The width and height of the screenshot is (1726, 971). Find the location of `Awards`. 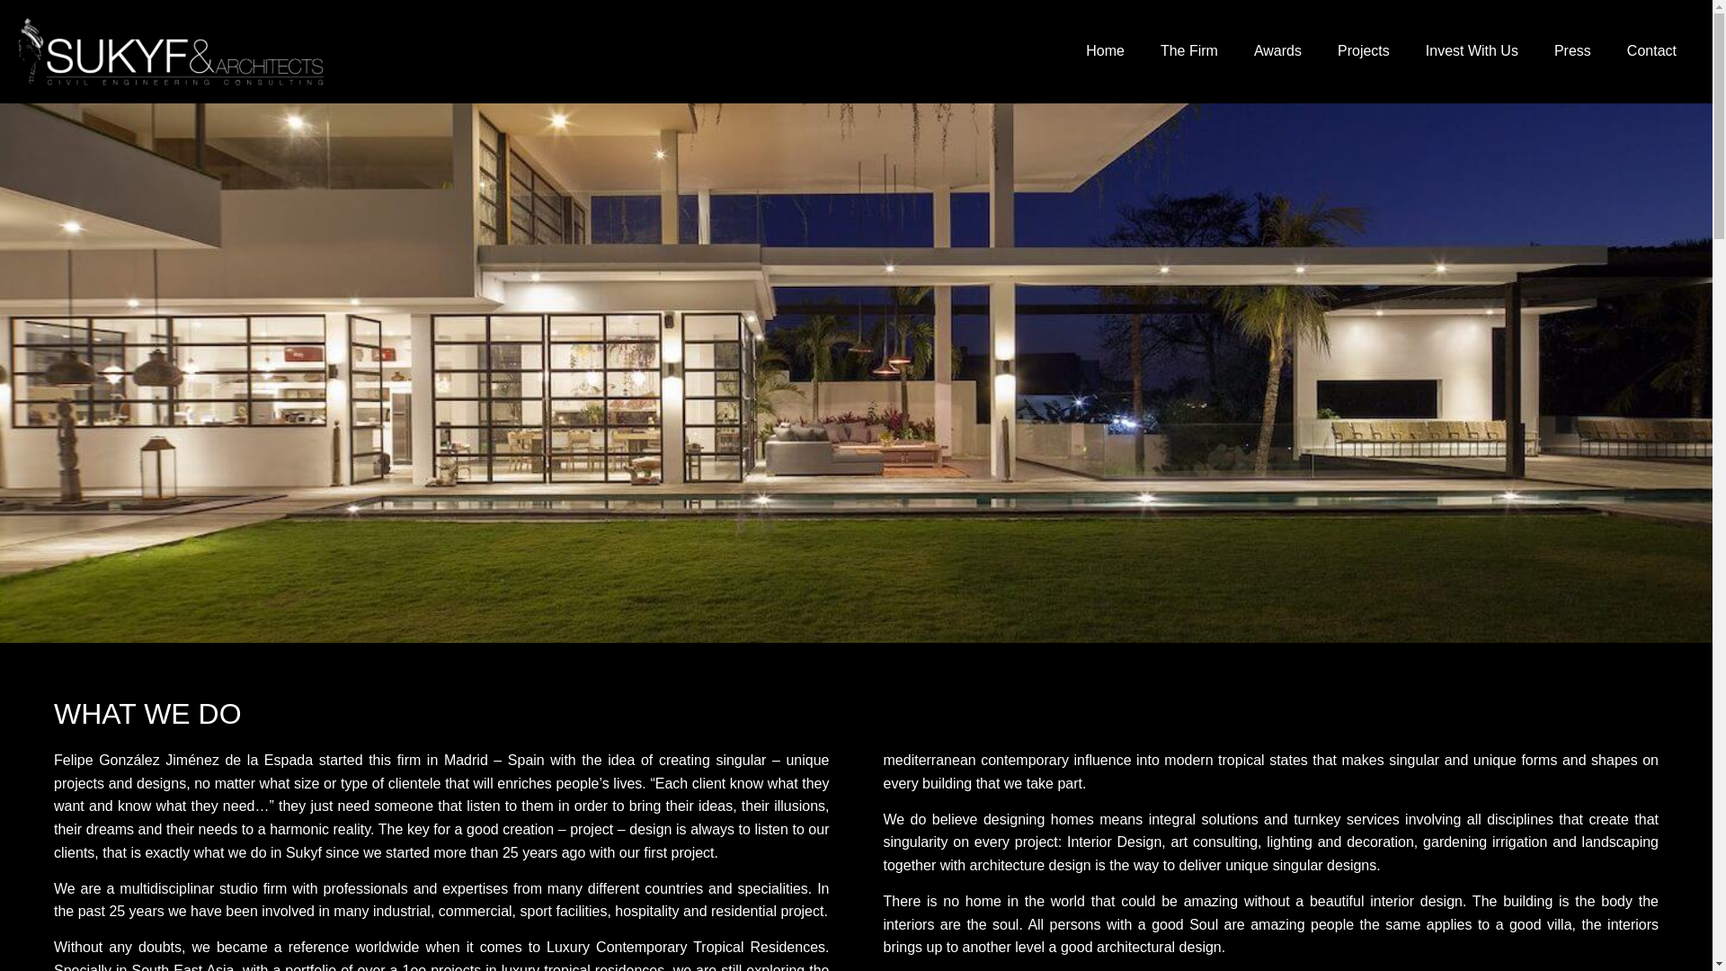

Awards is located at coordinates (1277, 50).